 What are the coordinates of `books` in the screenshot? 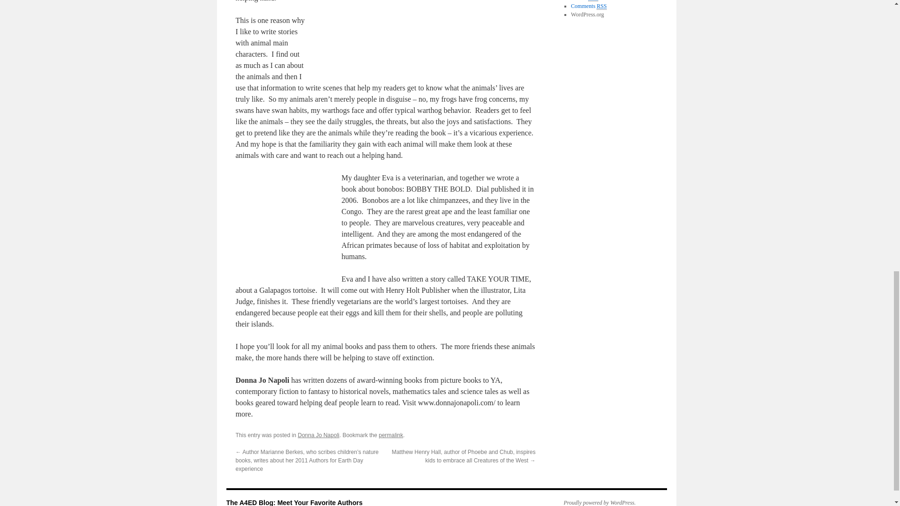 It's located at (426, 34).